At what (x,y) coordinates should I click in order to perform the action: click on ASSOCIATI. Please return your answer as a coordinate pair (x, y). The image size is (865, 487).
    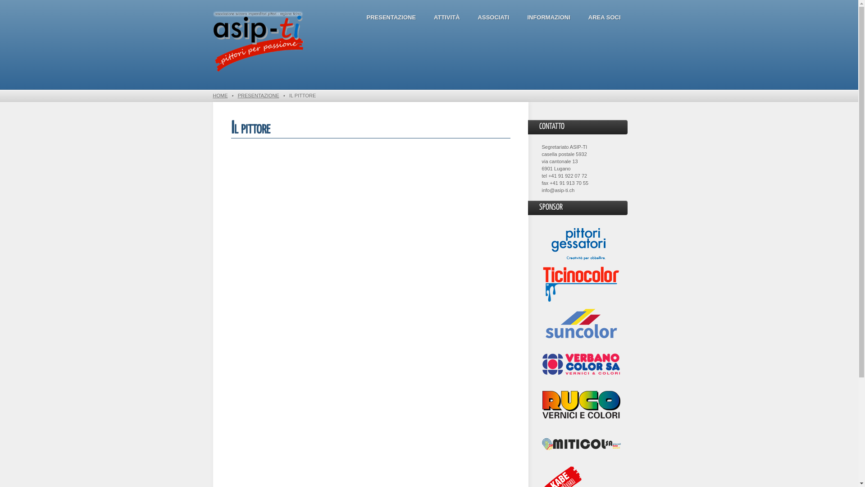
    Looking at the image, I should click on (494, 18).